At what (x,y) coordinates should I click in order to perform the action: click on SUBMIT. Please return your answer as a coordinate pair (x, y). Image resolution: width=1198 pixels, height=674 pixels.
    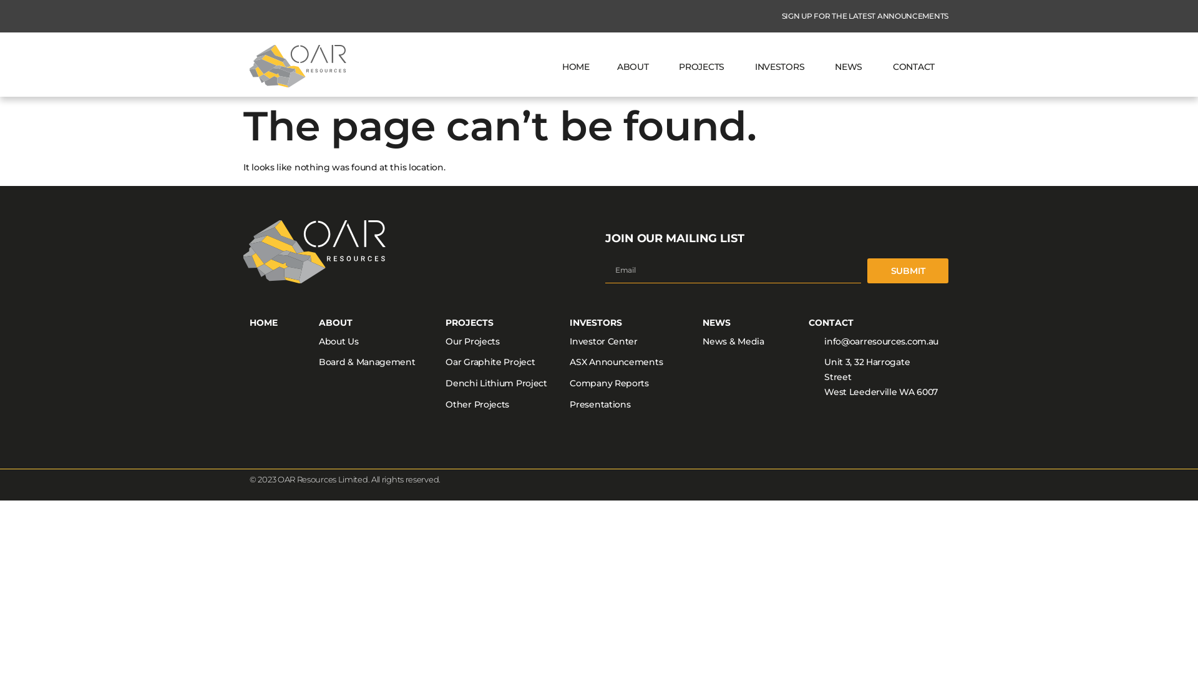
    Looking at the image, I should click on (908, 271).